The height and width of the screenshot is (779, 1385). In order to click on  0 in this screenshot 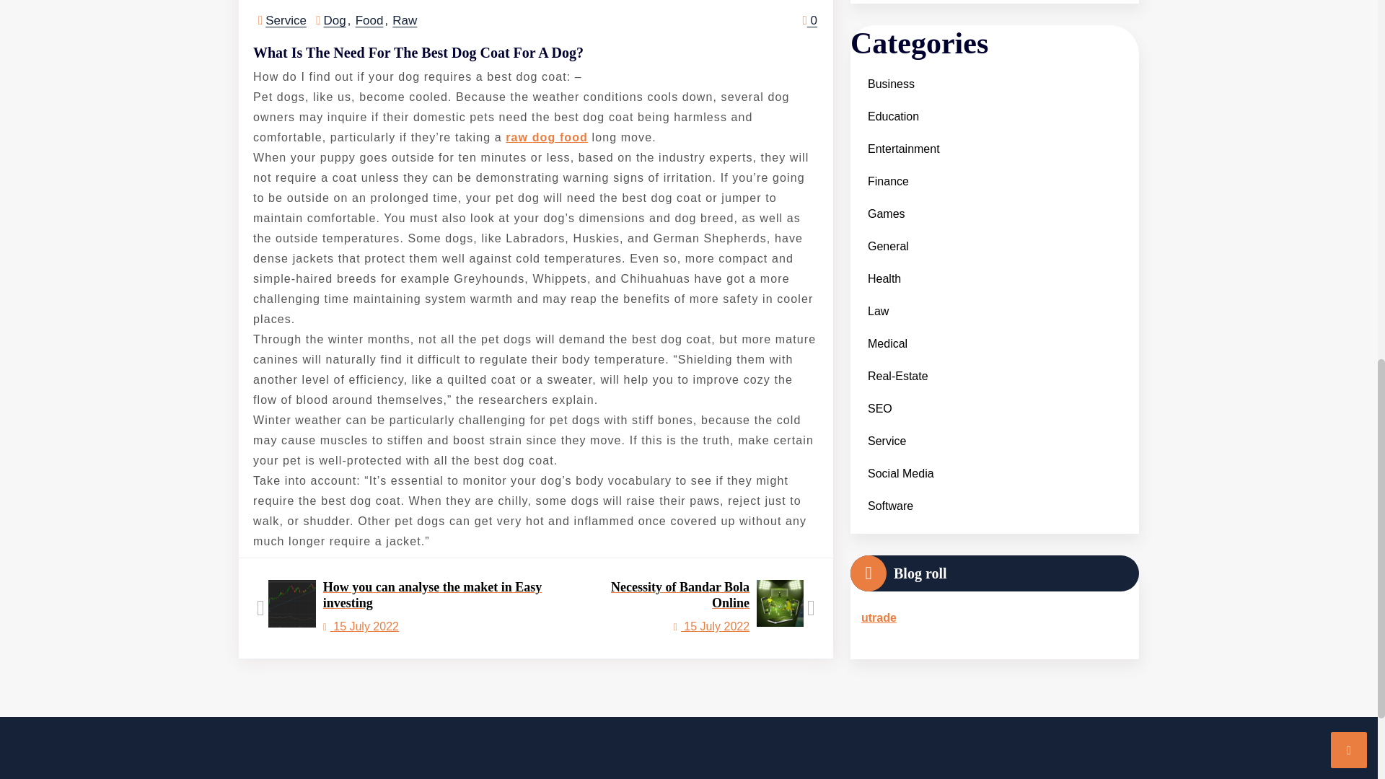, I will do `click(886, 128)`.